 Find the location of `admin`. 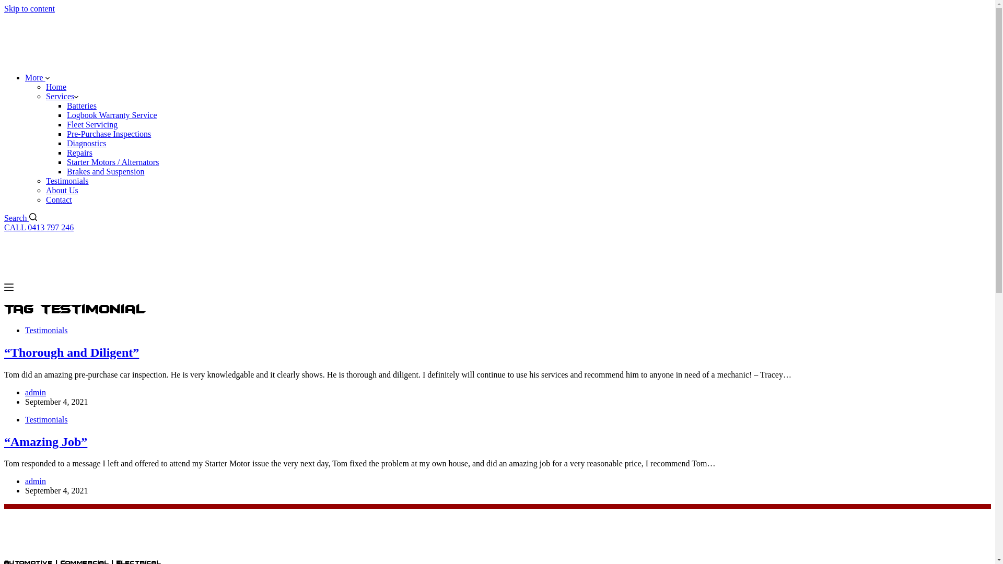

admin is located at coordinates (36, 481).